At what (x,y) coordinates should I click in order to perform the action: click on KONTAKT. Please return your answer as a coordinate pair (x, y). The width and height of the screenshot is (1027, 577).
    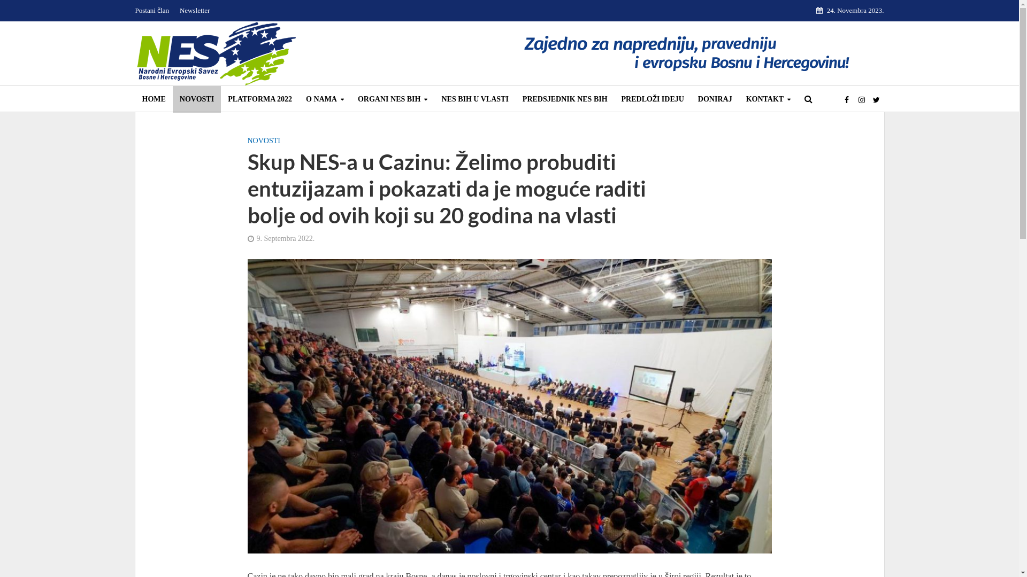
    Looking at the image, I should click on (769, 99).